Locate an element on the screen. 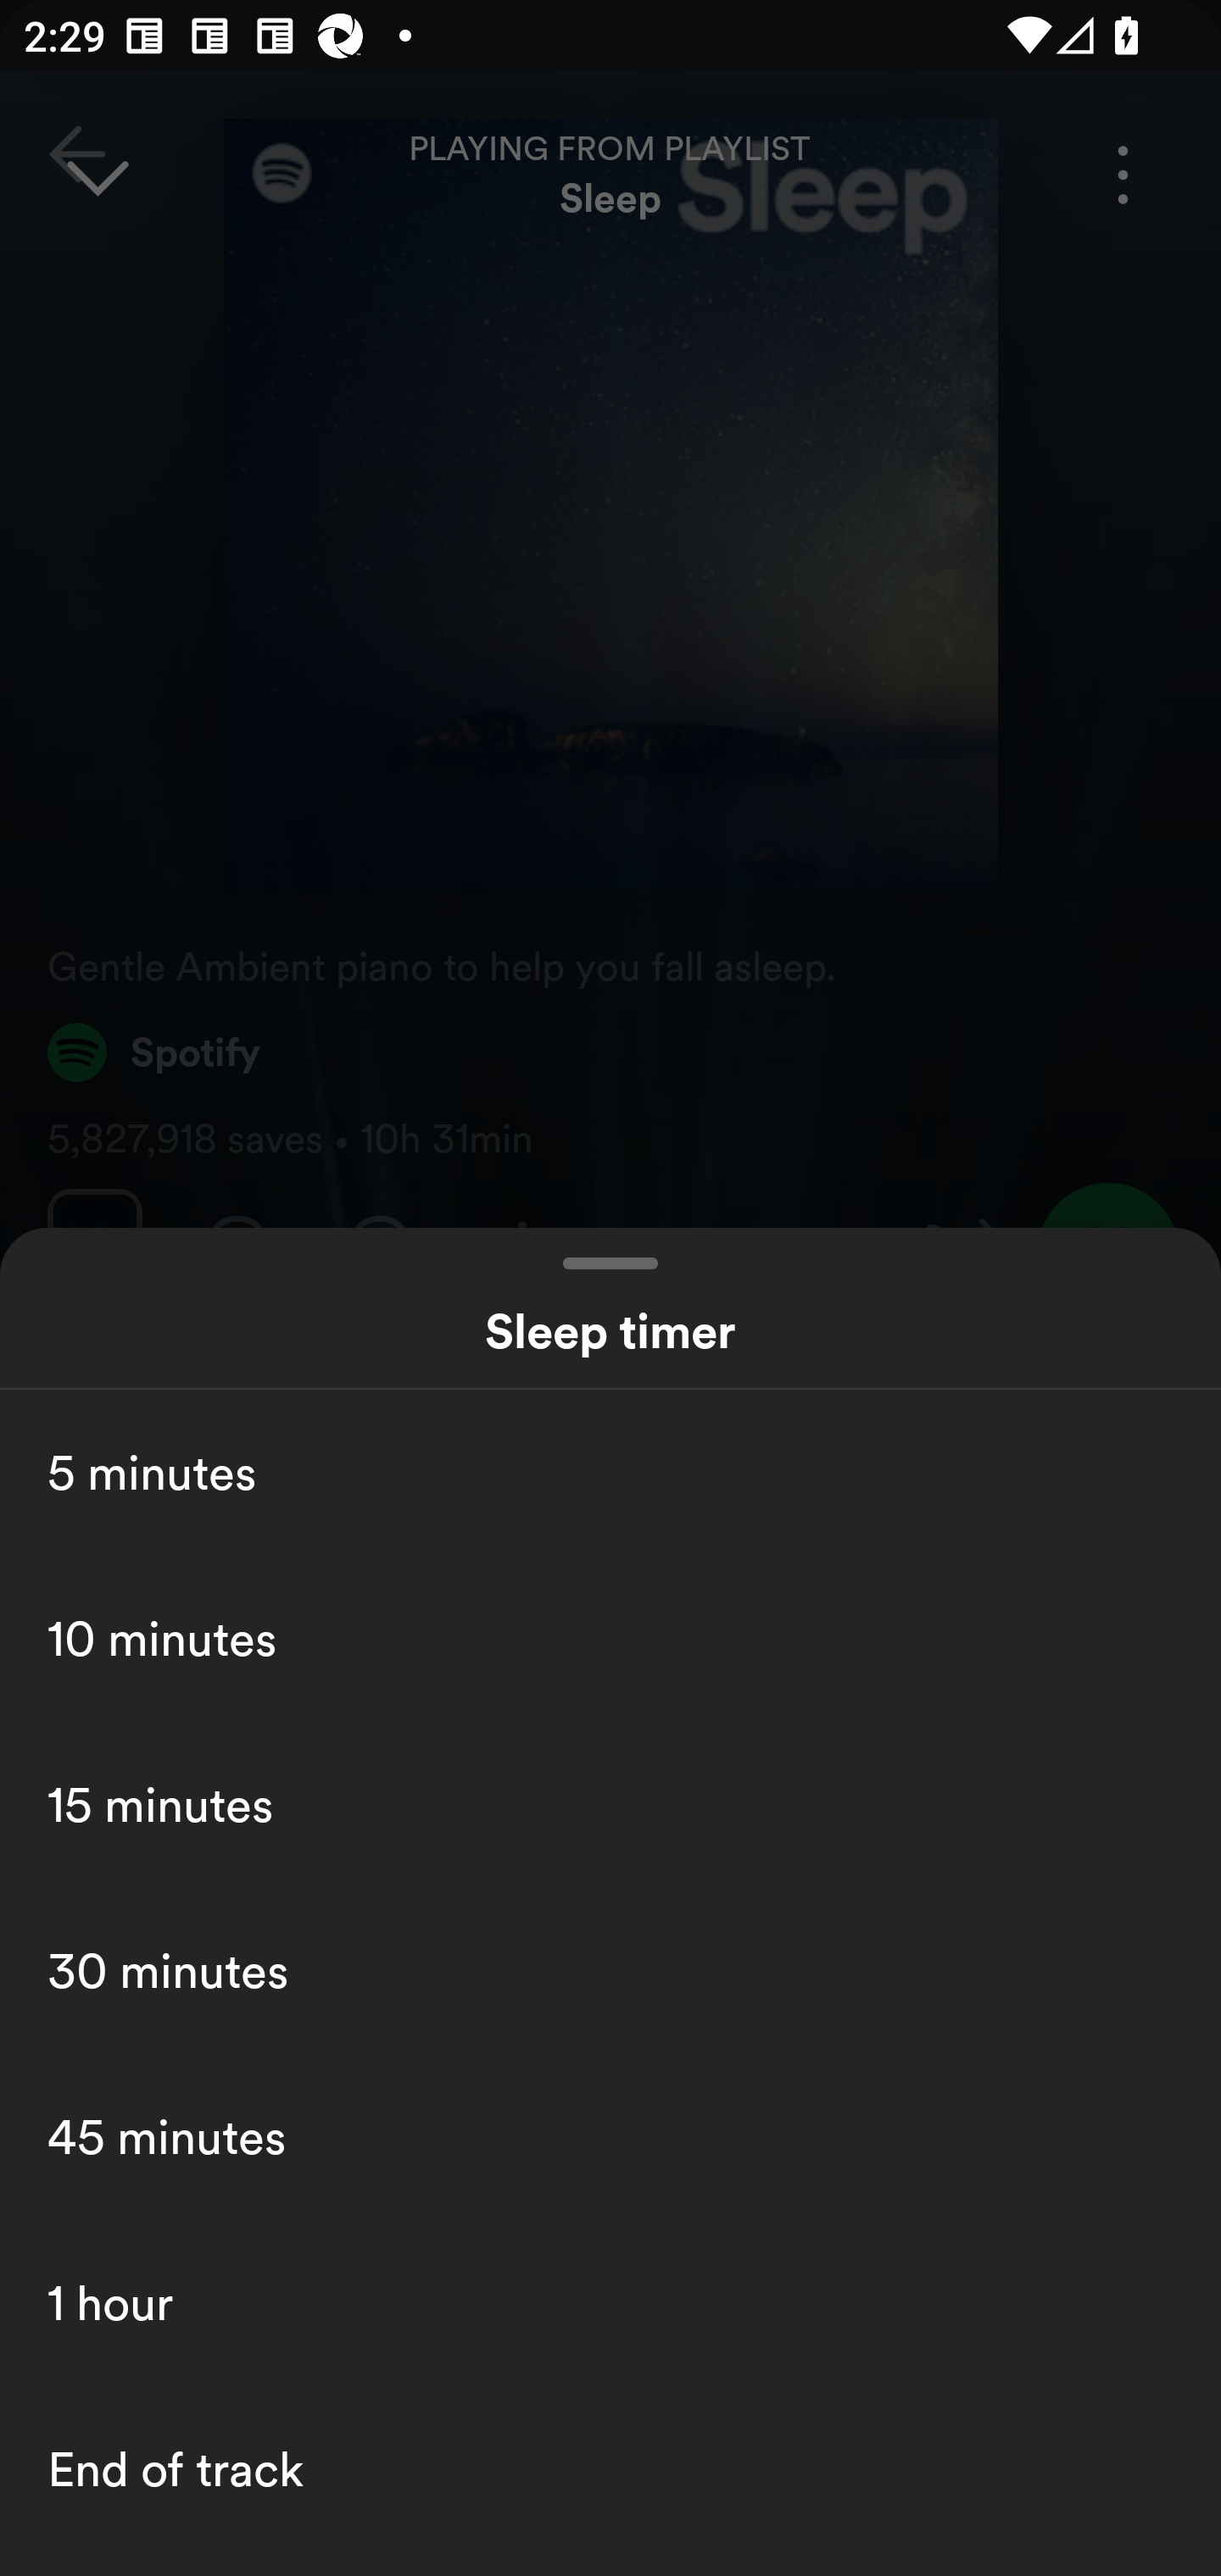 The width and height of the screenshot is (1221, 2576). End of track is located at coordinates (610, 2469).